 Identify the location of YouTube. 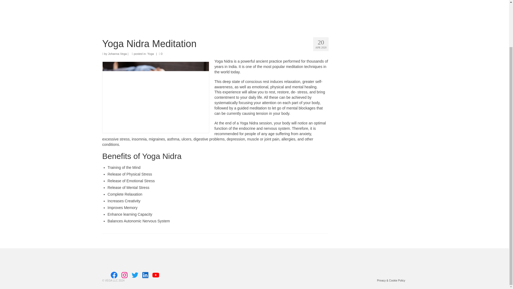
(156, 275).